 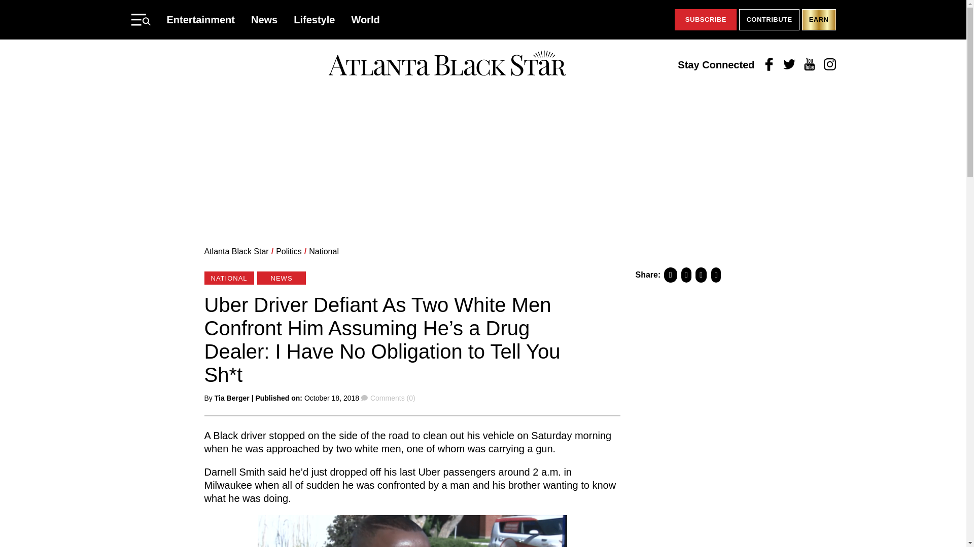 I want to click on Atlanta Black Star, so click(x=447, y=64).